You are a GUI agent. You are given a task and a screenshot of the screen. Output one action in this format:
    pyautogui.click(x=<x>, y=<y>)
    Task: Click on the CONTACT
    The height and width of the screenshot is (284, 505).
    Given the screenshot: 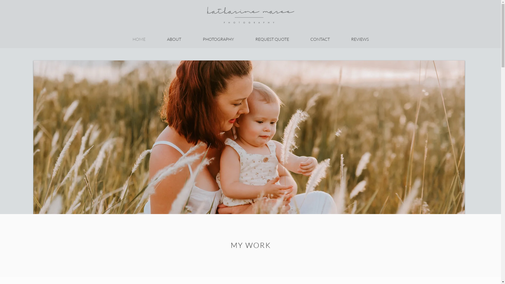 What is the action you would take?
    pyautogui.click(x=320, y=39)
    